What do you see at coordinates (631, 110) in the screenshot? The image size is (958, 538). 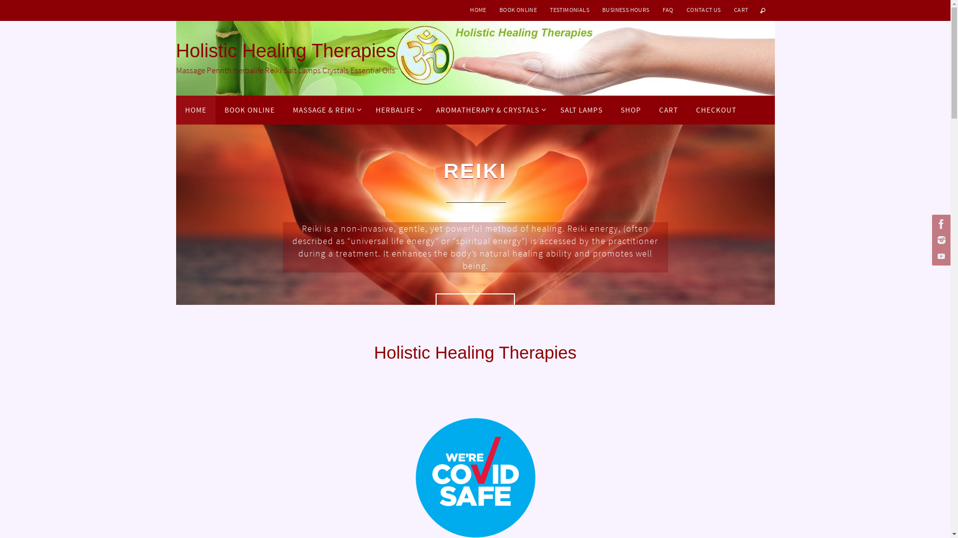 I see `SHOP` at bounding box center [631, 110].